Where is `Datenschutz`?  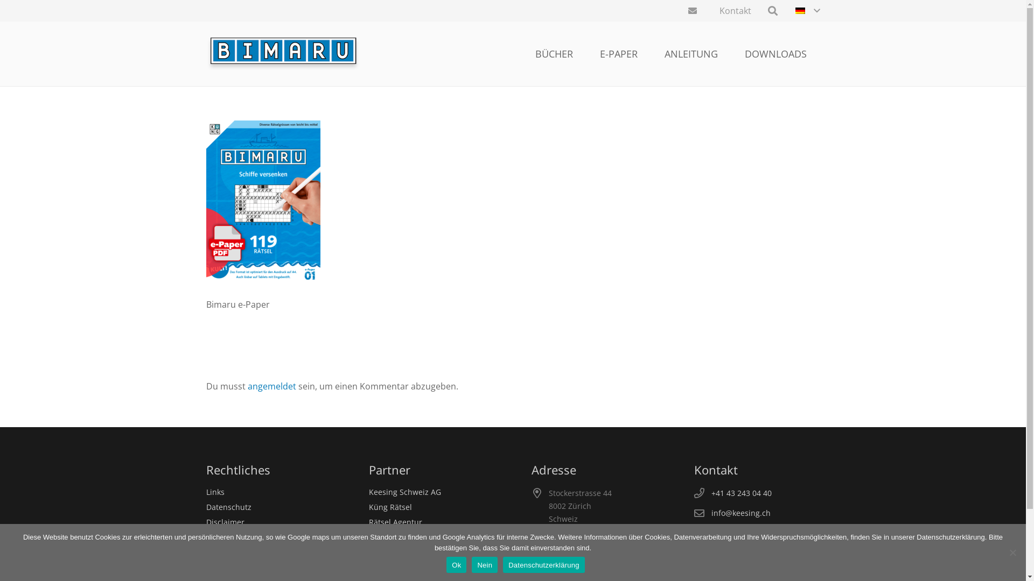 Datenschutz is located at coordinates (228, 507).